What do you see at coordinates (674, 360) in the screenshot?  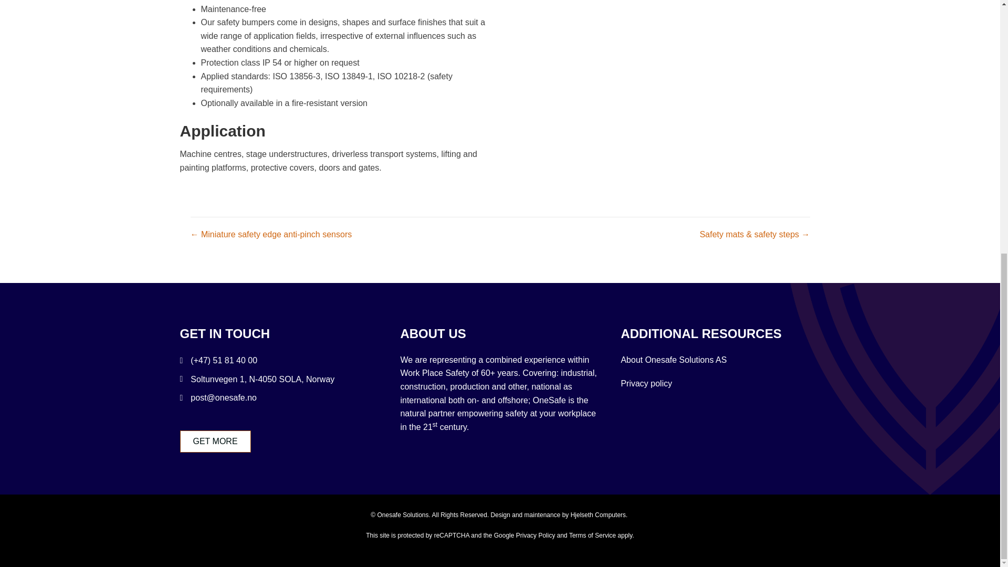 I see `About Onesafe Solutions AS` at bounding box center [674, 360].